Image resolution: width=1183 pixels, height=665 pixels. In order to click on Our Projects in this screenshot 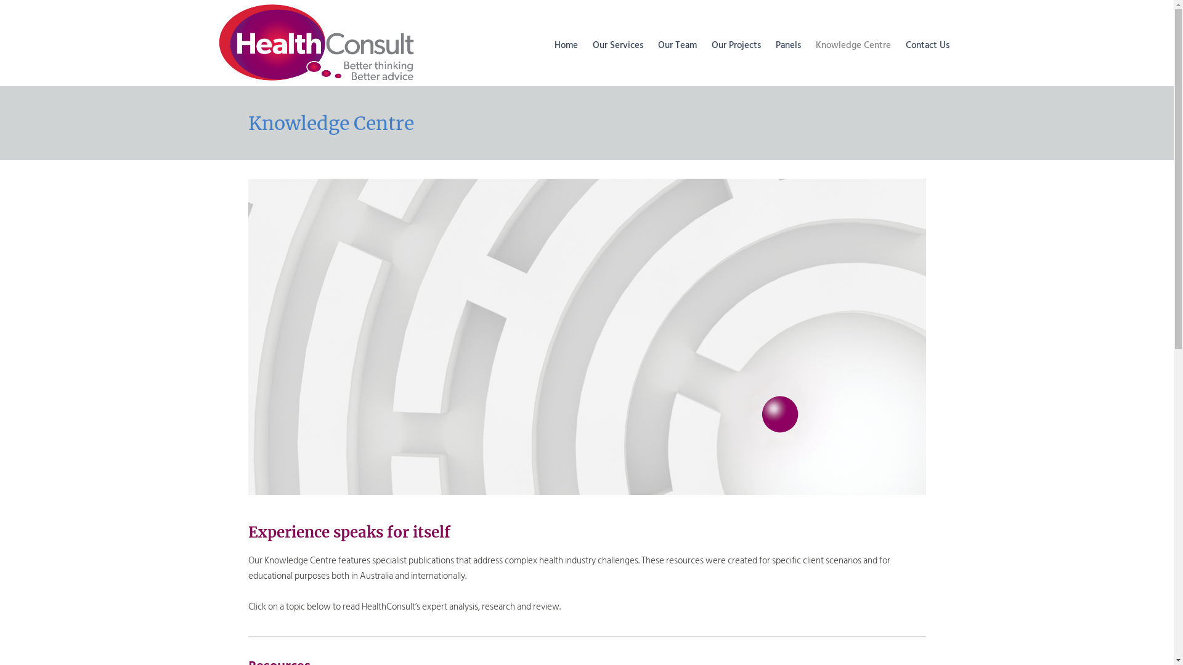, I will do `click(736, 46)`.